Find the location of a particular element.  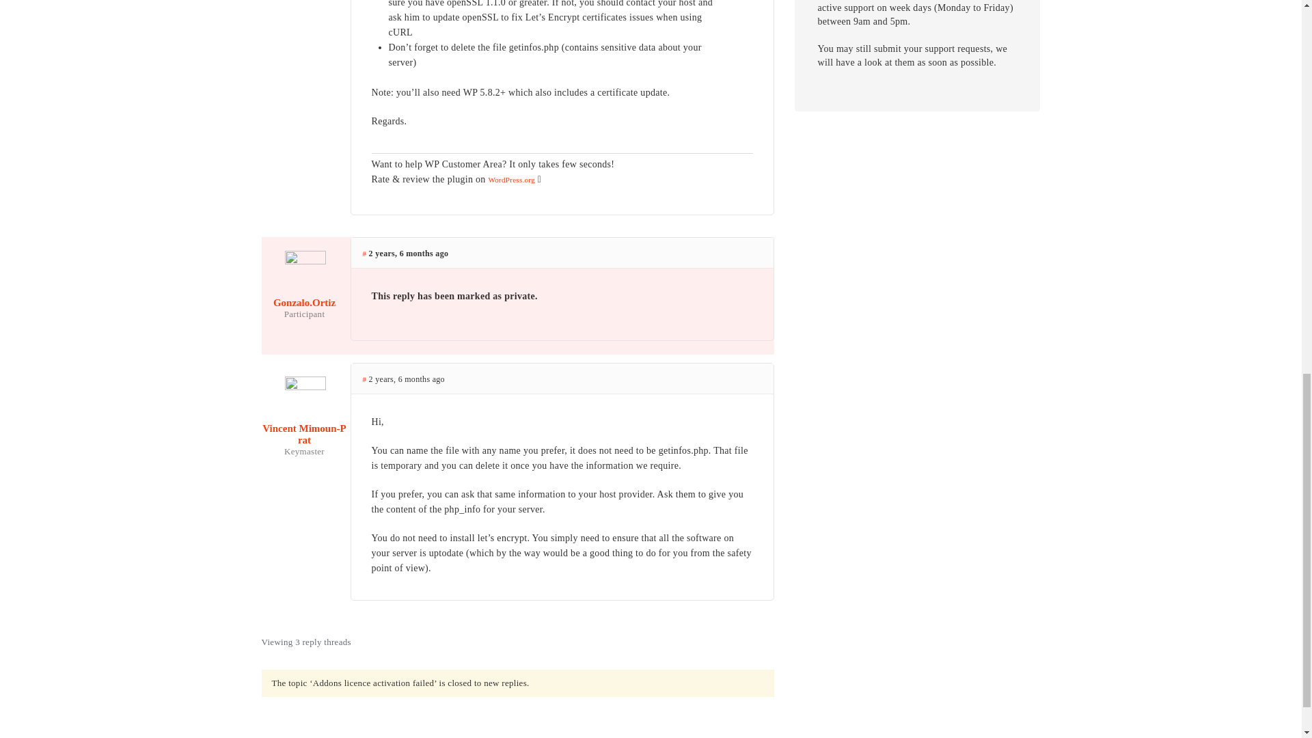

WordPress.org is located at coordinates (511, 179).